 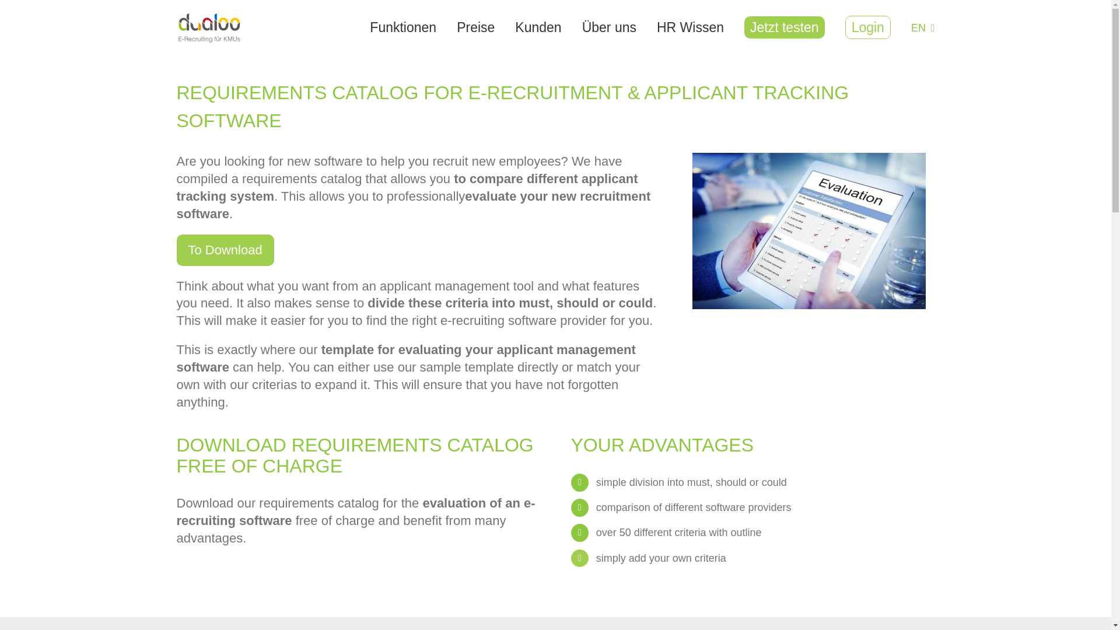 What do you see at coordinates (476, 28) in the screenshot?
I see `Preise` at bounding box center [476, 28].